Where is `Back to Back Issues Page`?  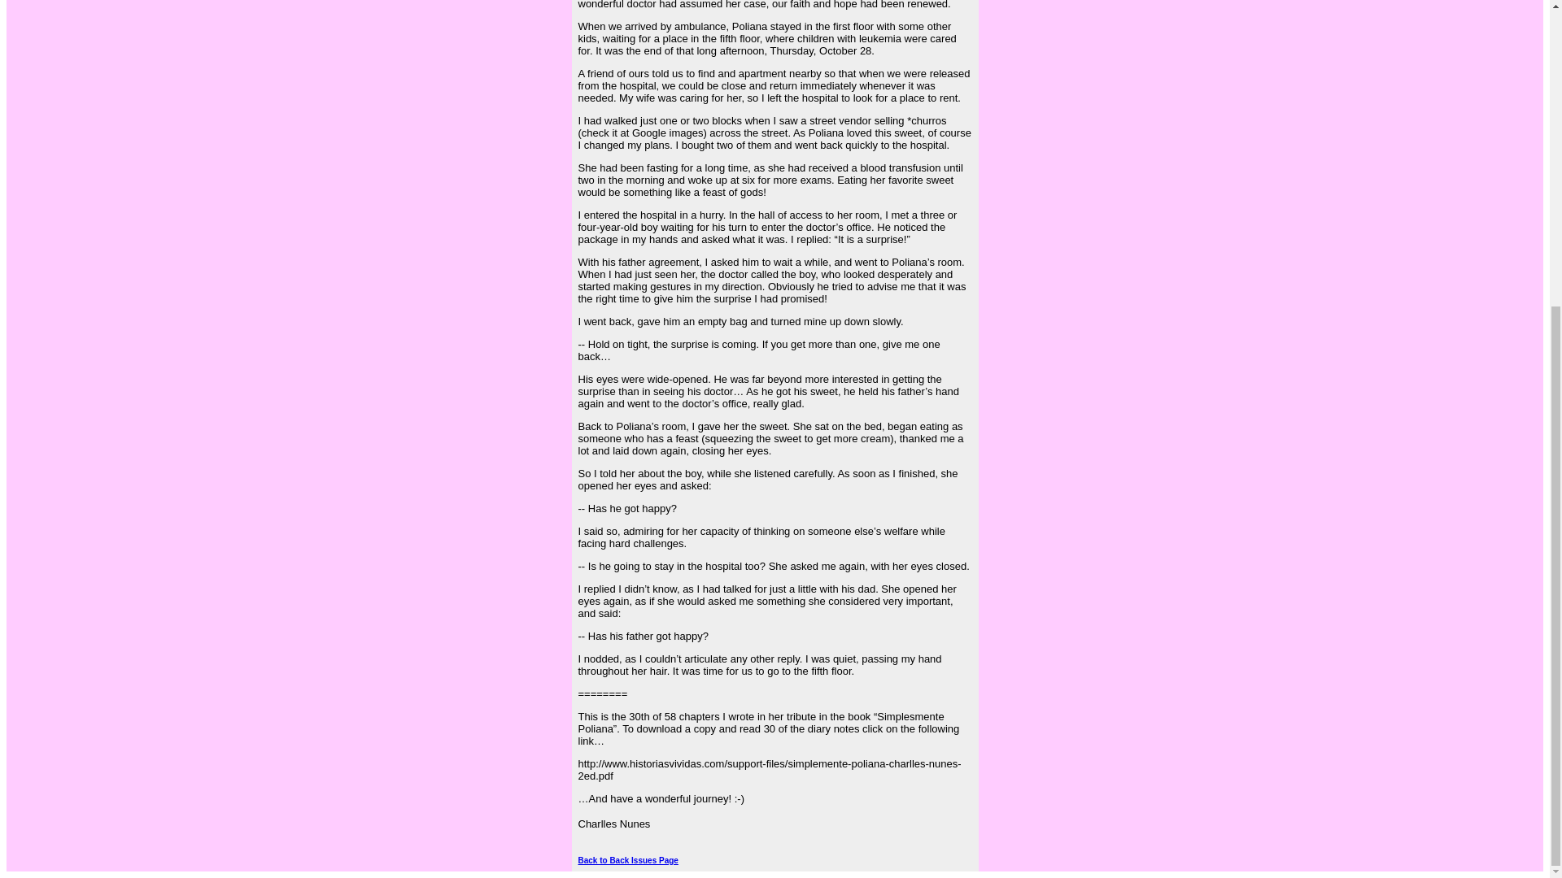 Back to Back Issues Page is located at coordinates (628, 860).